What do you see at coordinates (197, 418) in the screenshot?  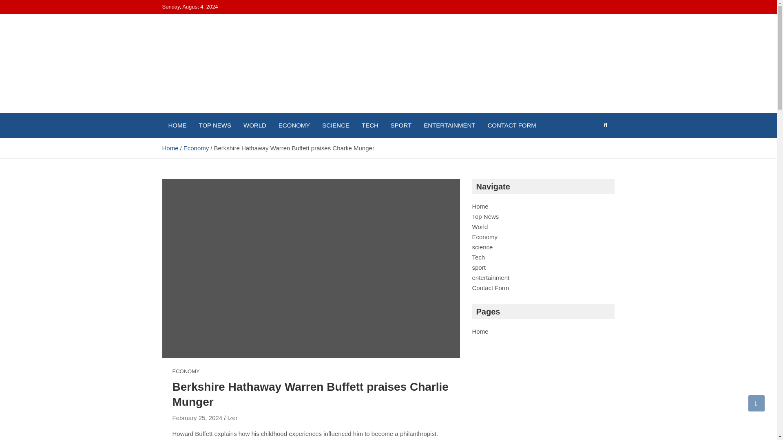 I see `Berkshire Hathaway Warren Buffett praises Charlie Munger` at bounding box center [197, 418].